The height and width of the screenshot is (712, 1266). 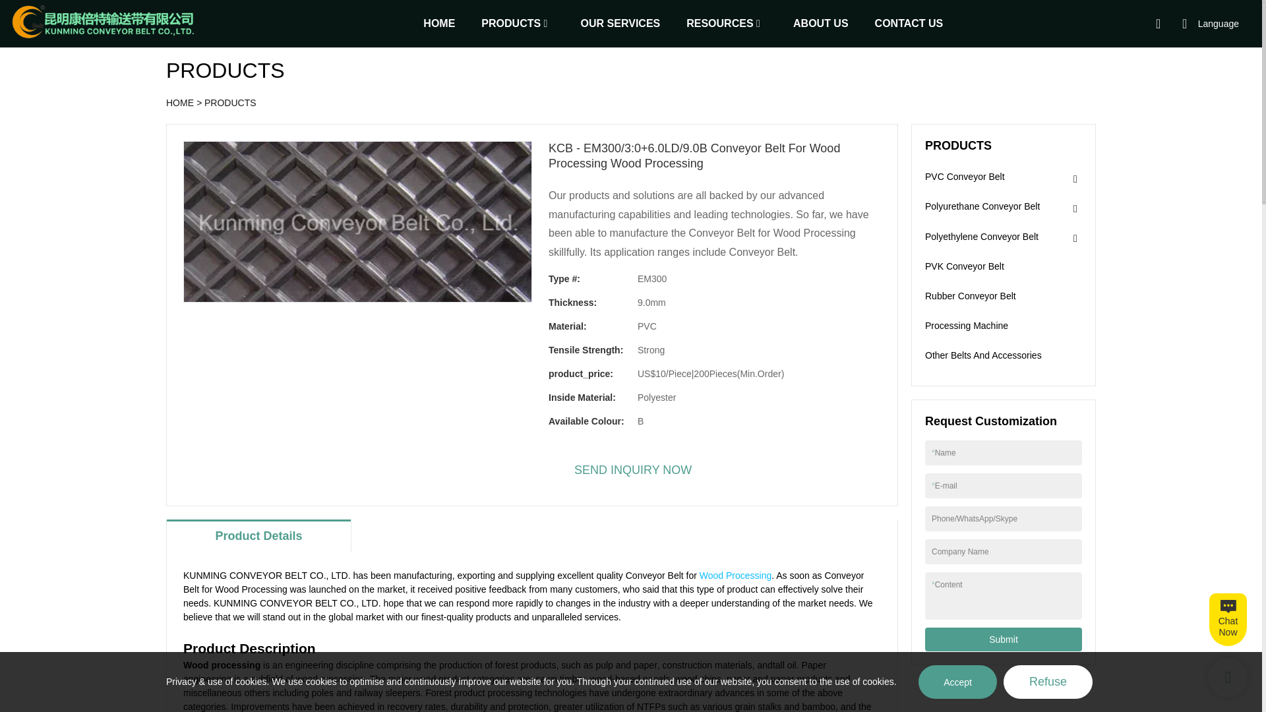 I want to click on SEND INQUIRY NOW, so click(x=633, y=471).